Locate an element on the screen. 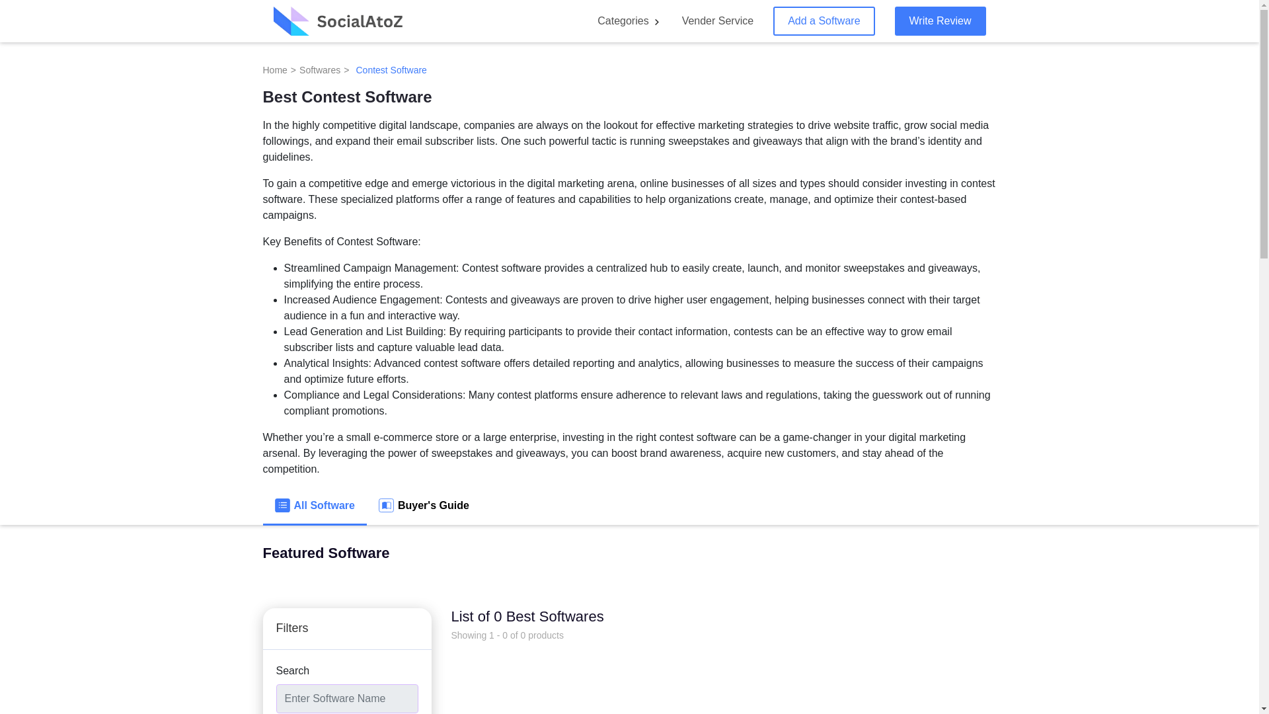  logo is located at coordinates (340, 21).